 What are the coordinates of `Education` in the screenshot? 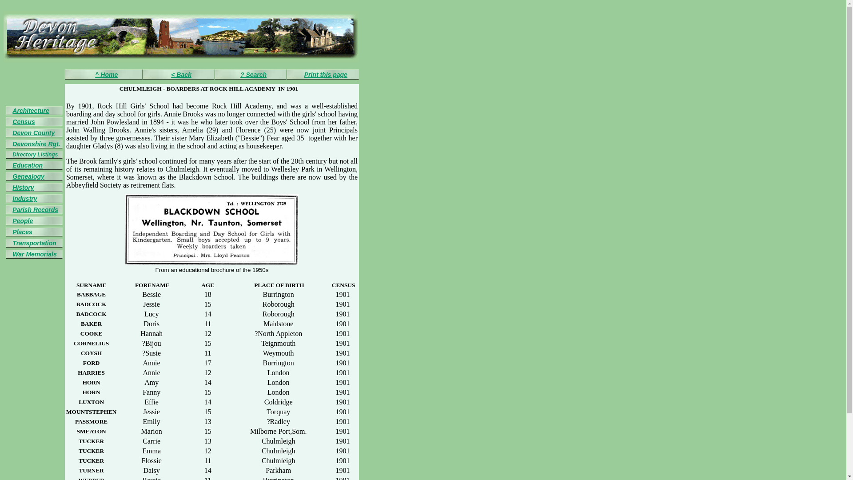 It's located at (28, 165).